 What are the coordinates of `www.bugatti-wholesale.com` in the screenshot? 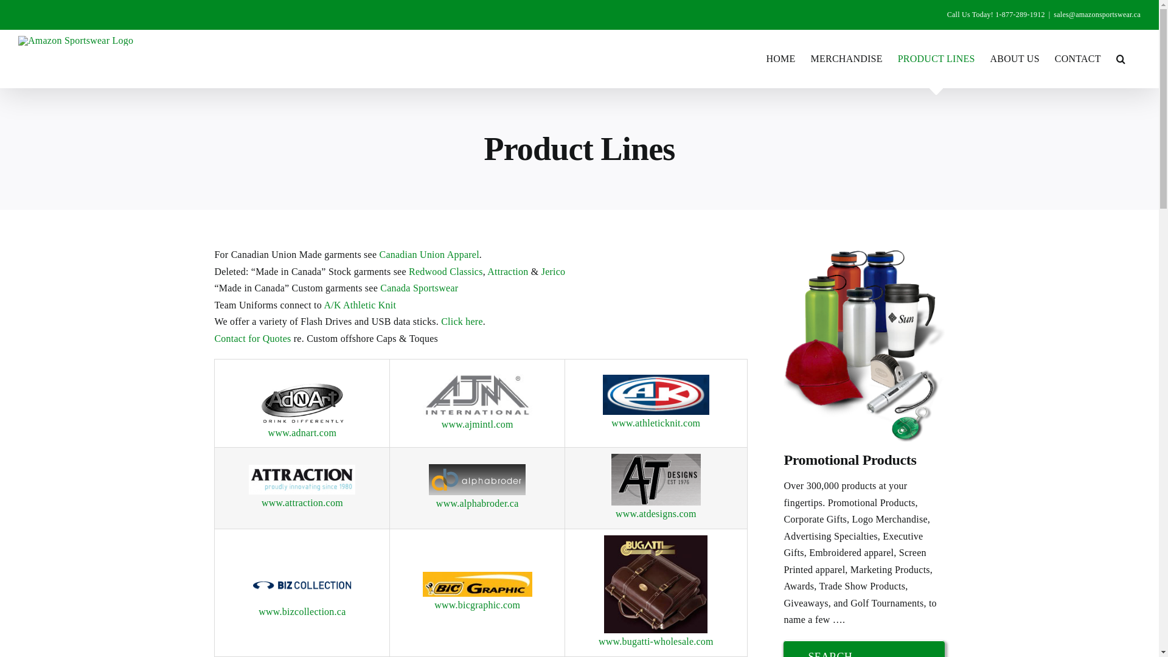 It's located at (656, 641).